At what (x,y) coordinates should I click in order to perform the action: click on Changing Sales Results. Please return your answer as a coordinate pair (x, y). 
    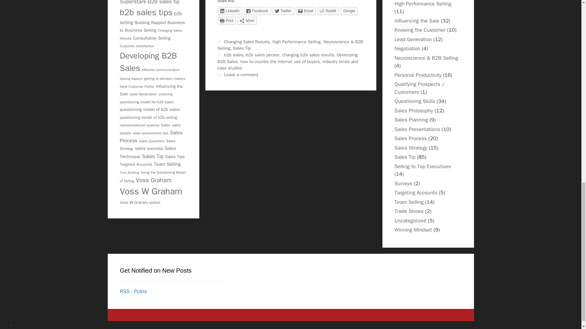
    Looking at the image, I should click on (247, 41).